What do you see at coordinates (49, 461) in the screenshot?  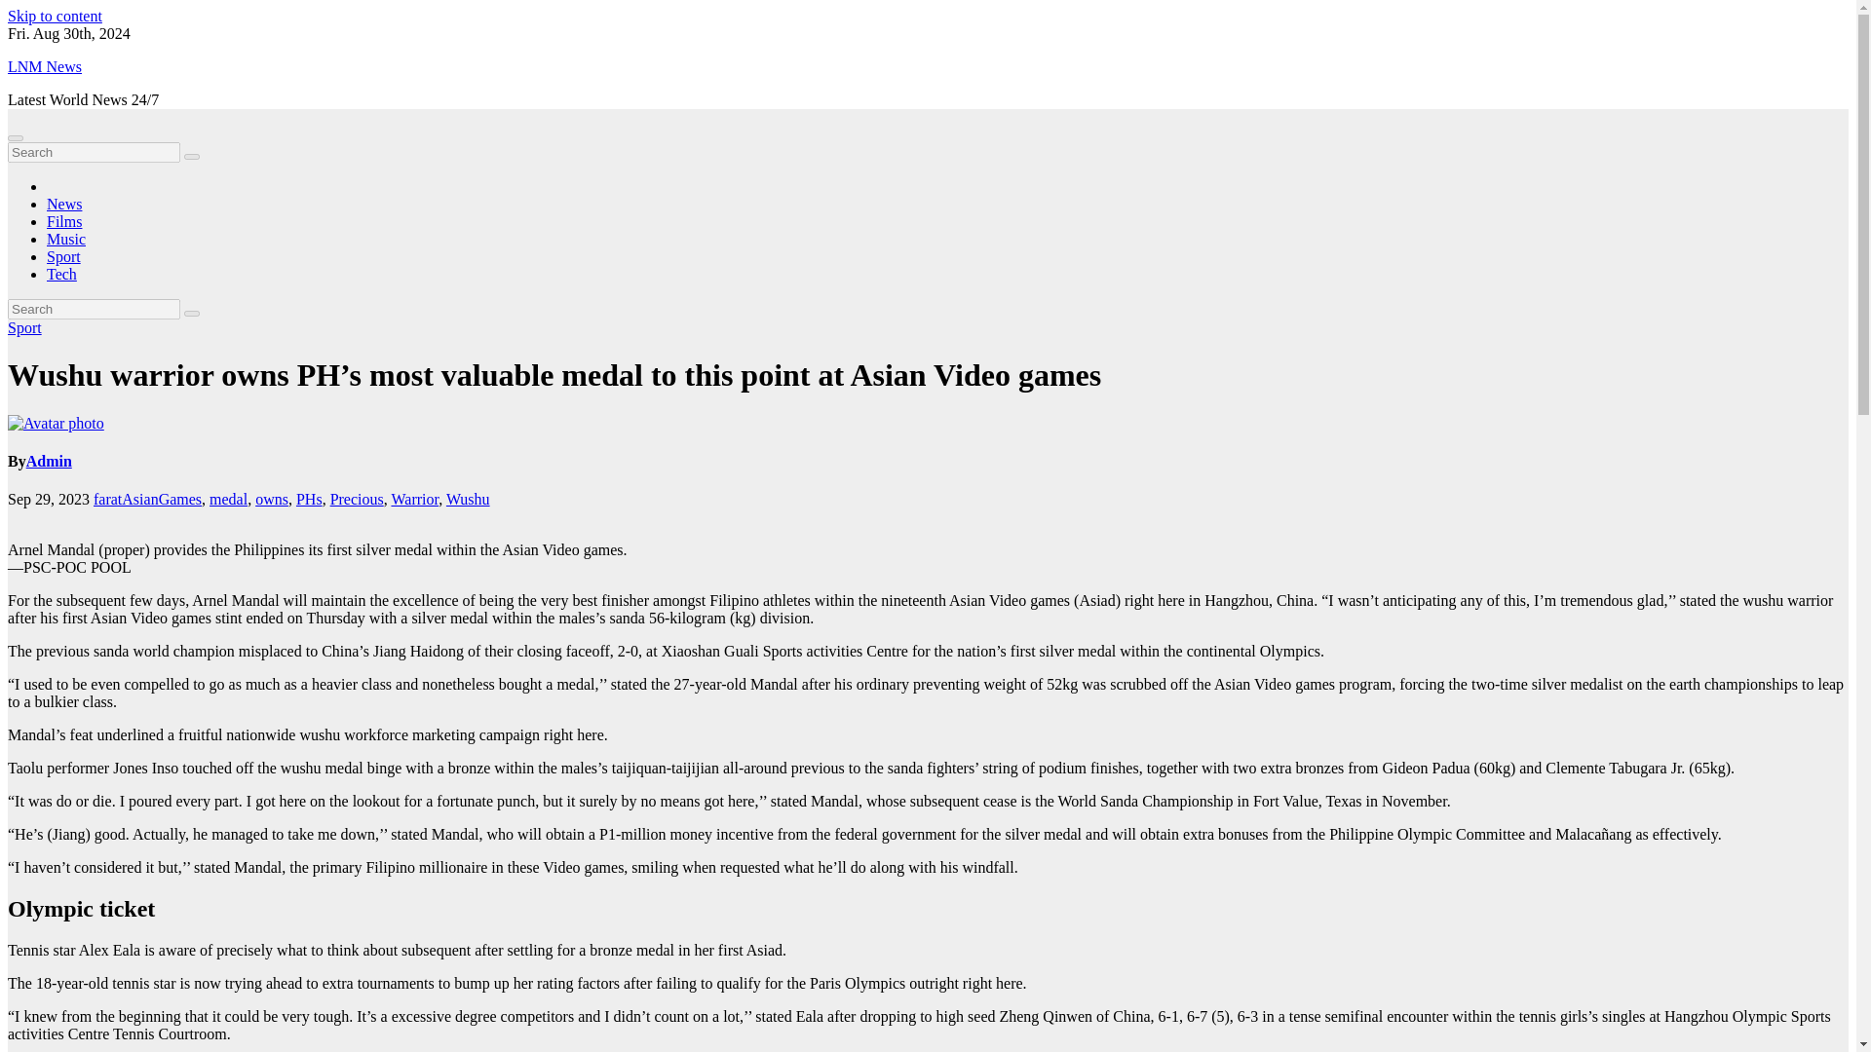 I see `Admin` at bounding box center [49, 461].